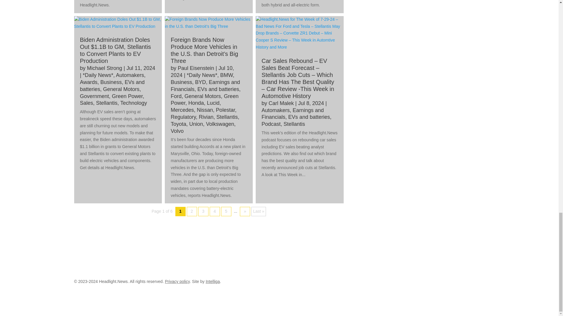  Describe the element at coordinates (196, 68) in the screenshot. I see `Posts by Paul Eisenstein` at that location.